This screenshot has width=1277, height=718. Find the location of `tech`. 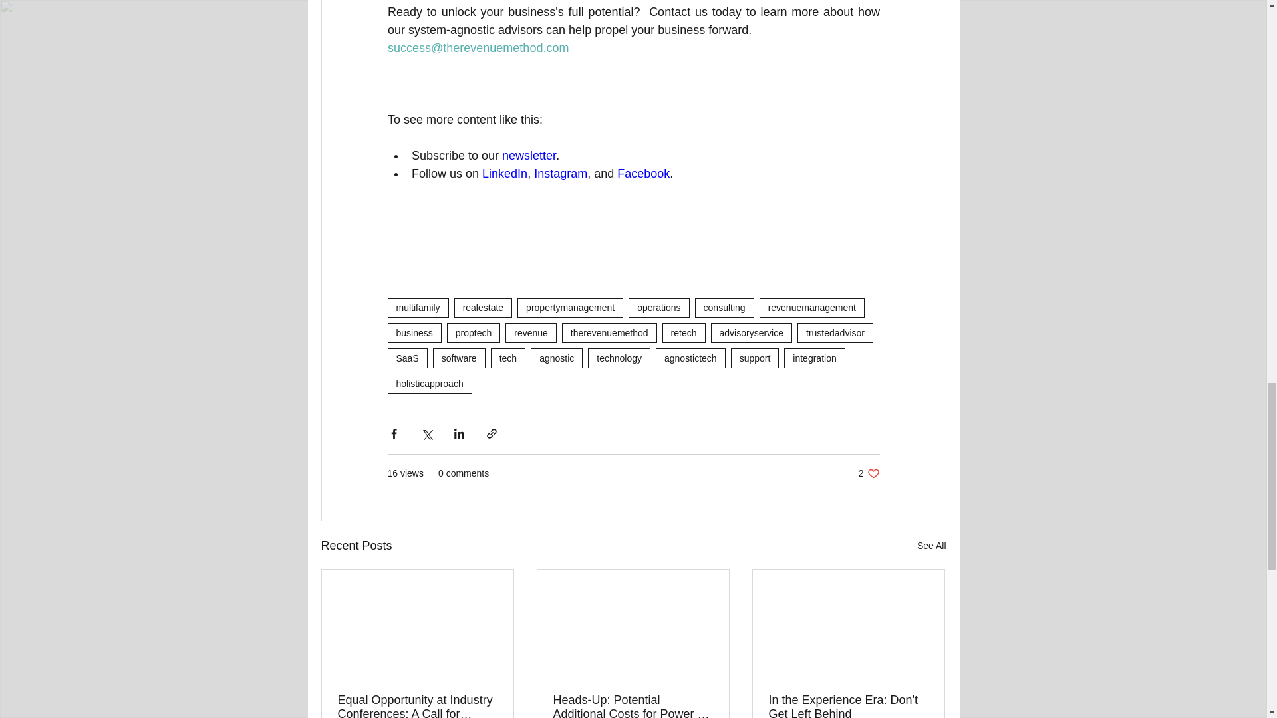

tech is located at coordinates (507, 358).